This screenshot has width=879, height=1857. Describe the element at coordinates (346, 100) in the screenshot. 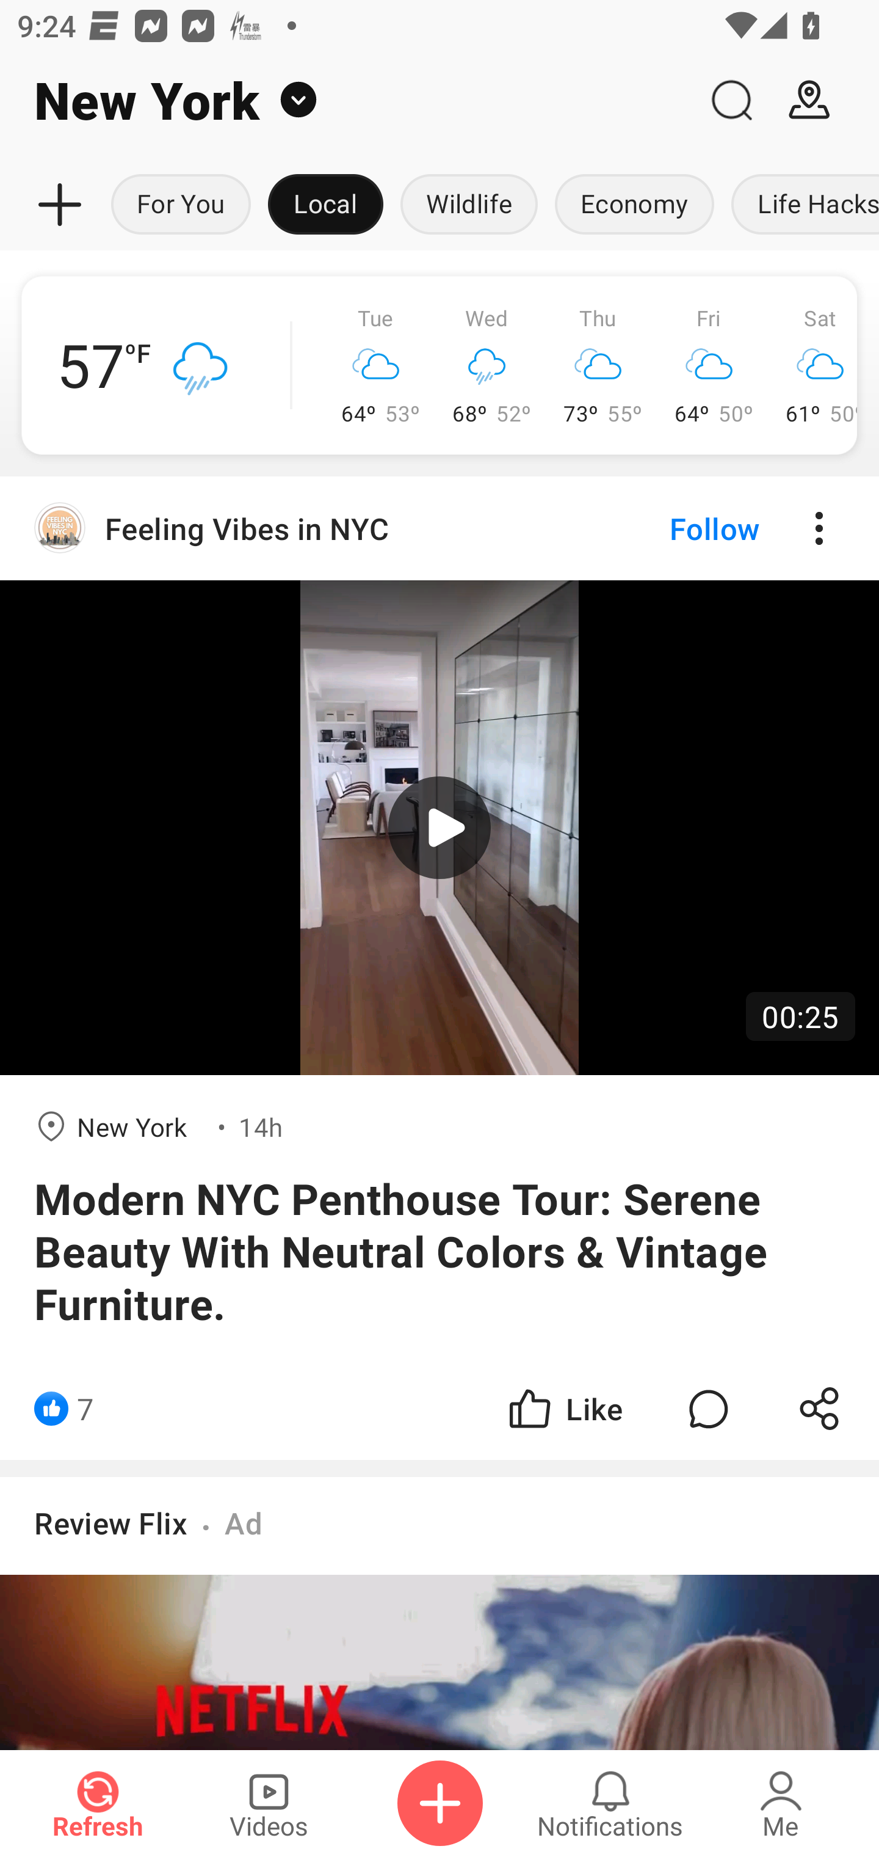

I see `New York` at that location.